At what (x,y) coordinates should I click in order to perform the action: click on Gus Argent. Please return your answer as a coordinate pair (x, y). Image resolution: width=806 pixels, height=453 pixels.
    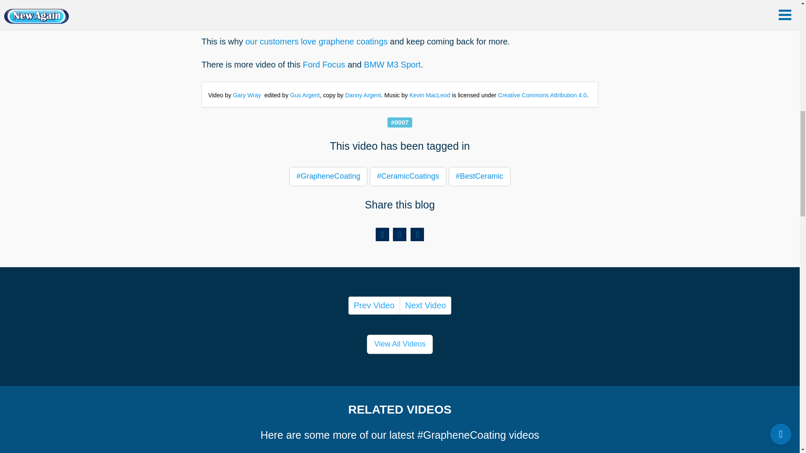
    Looking at the image, I should click on (305, 95).